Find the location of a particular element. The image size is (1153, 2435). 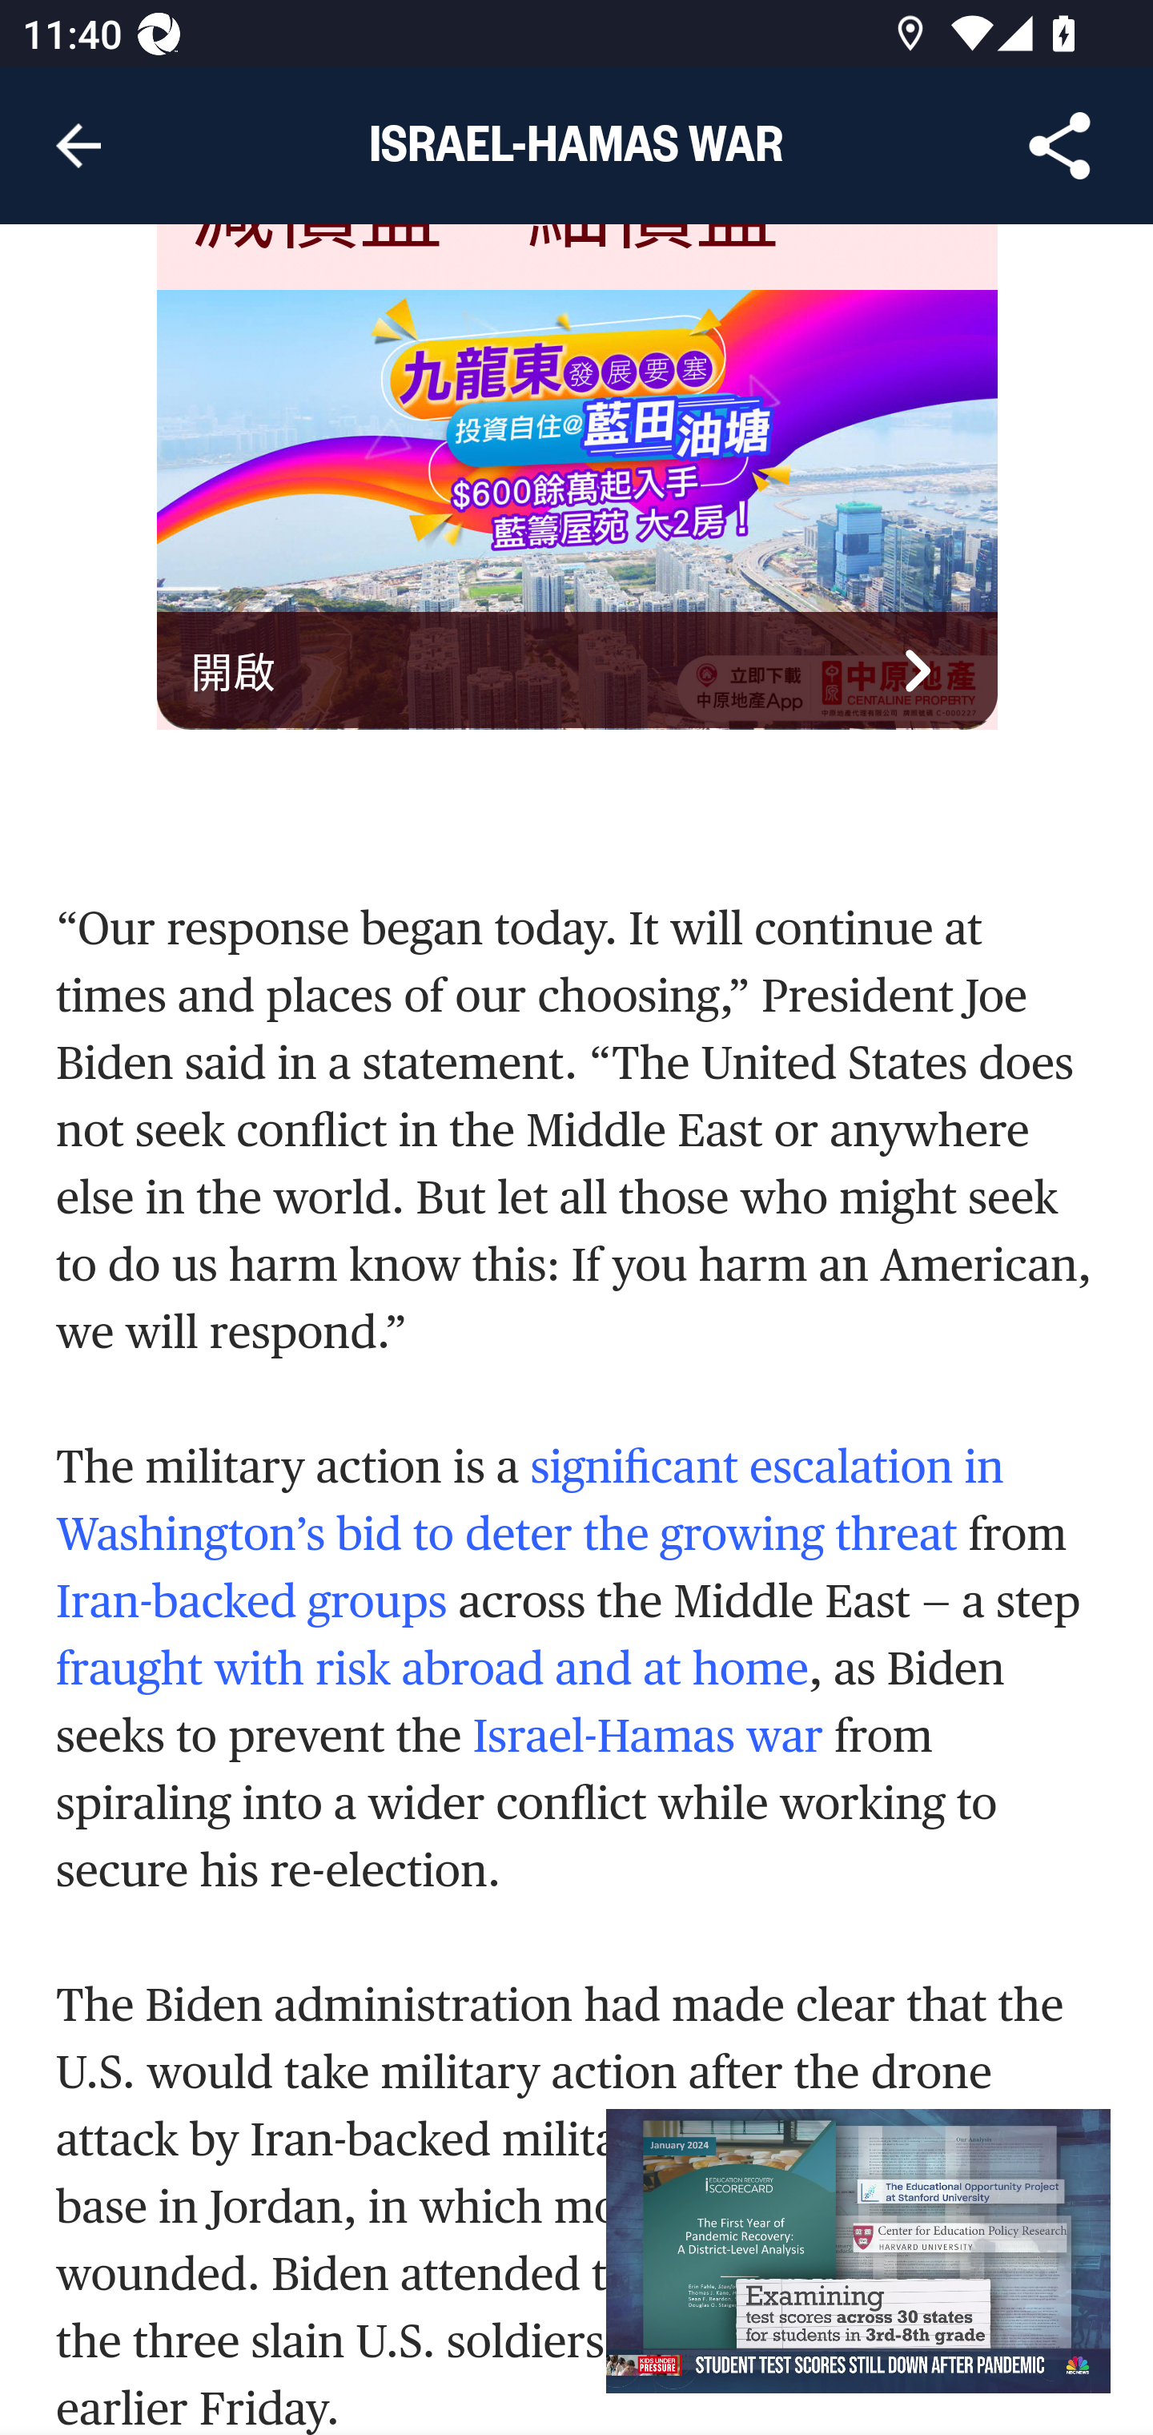

開啟 is located at coordinates (578, 670).